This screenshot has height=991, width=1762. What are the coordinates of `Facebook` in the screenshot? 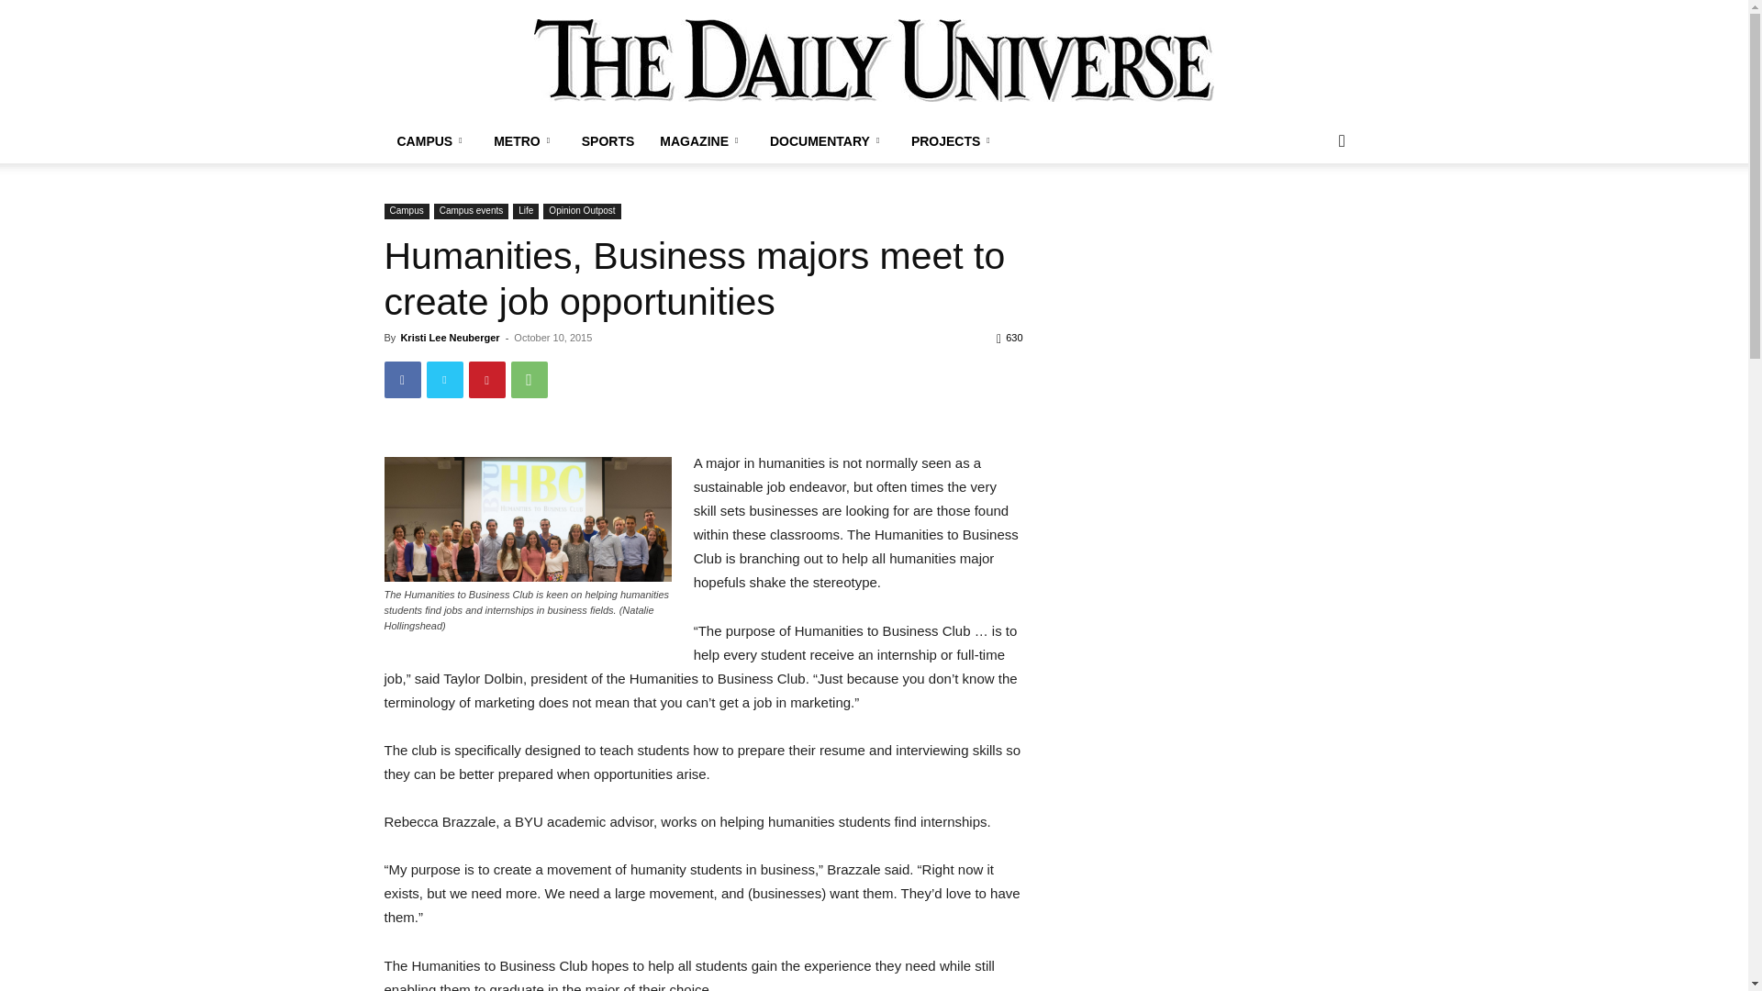 It's located at (402, 380).